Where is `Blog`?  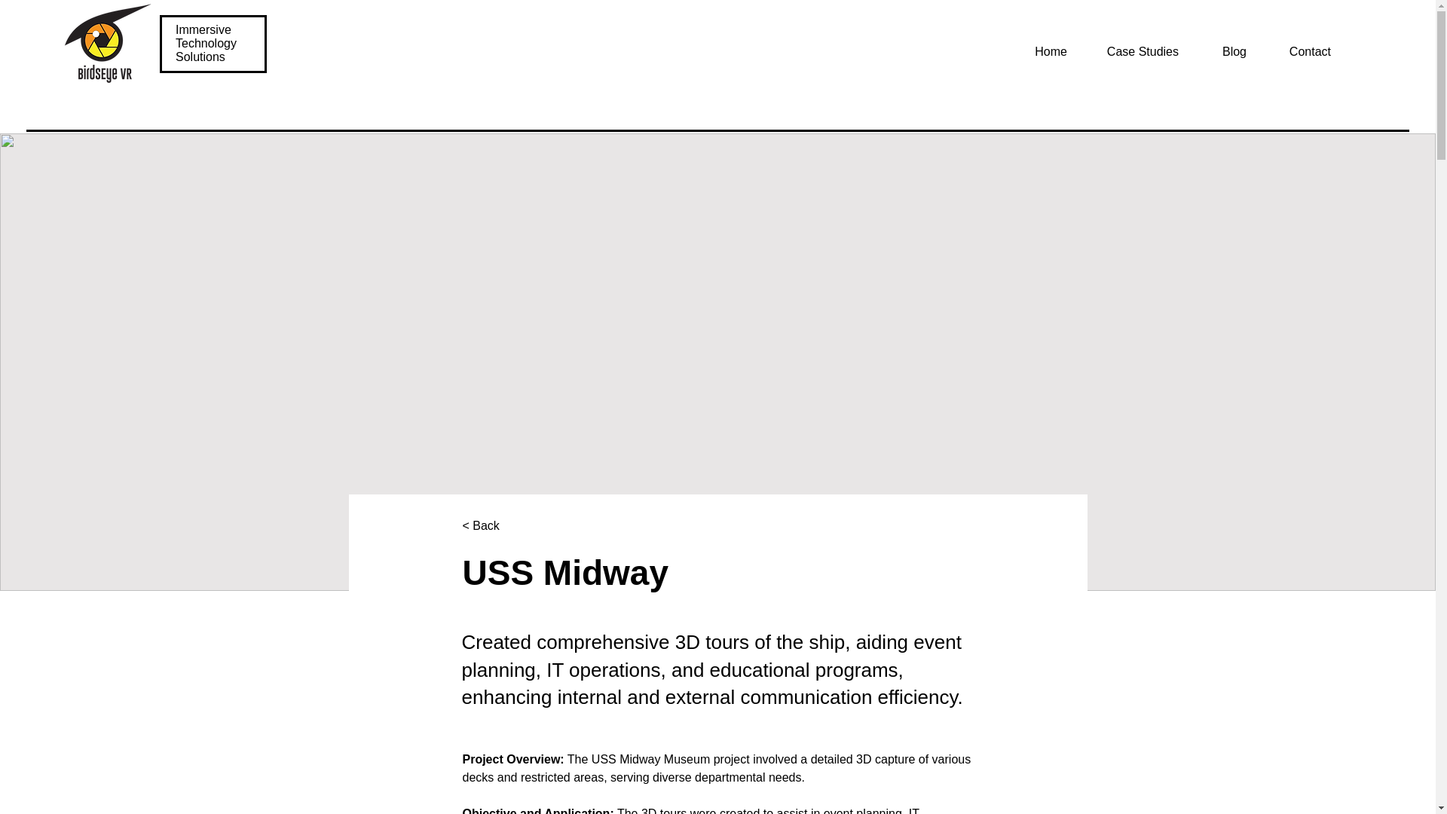
Blog is located at coordinates (1223, 52).